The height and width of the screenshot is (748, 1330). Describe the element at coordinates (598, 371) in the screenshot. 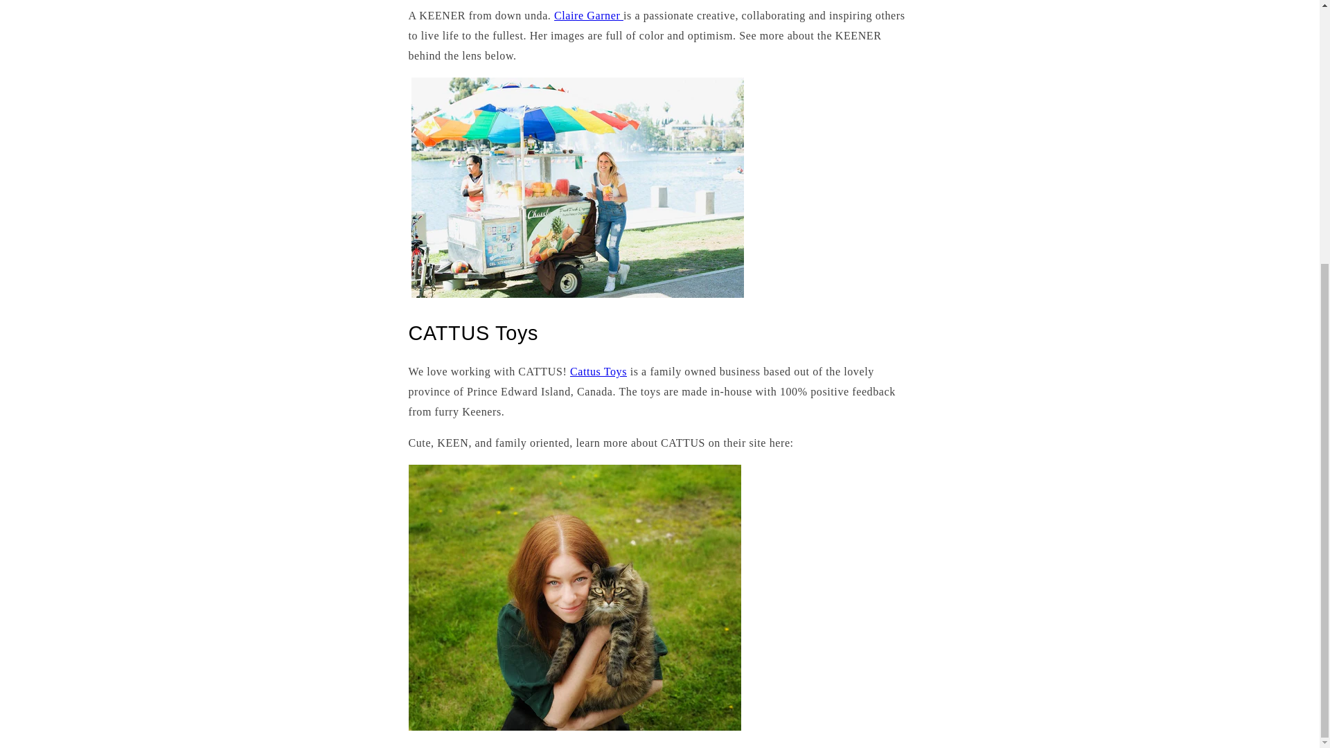

I see `Cattus Toys` at that location.